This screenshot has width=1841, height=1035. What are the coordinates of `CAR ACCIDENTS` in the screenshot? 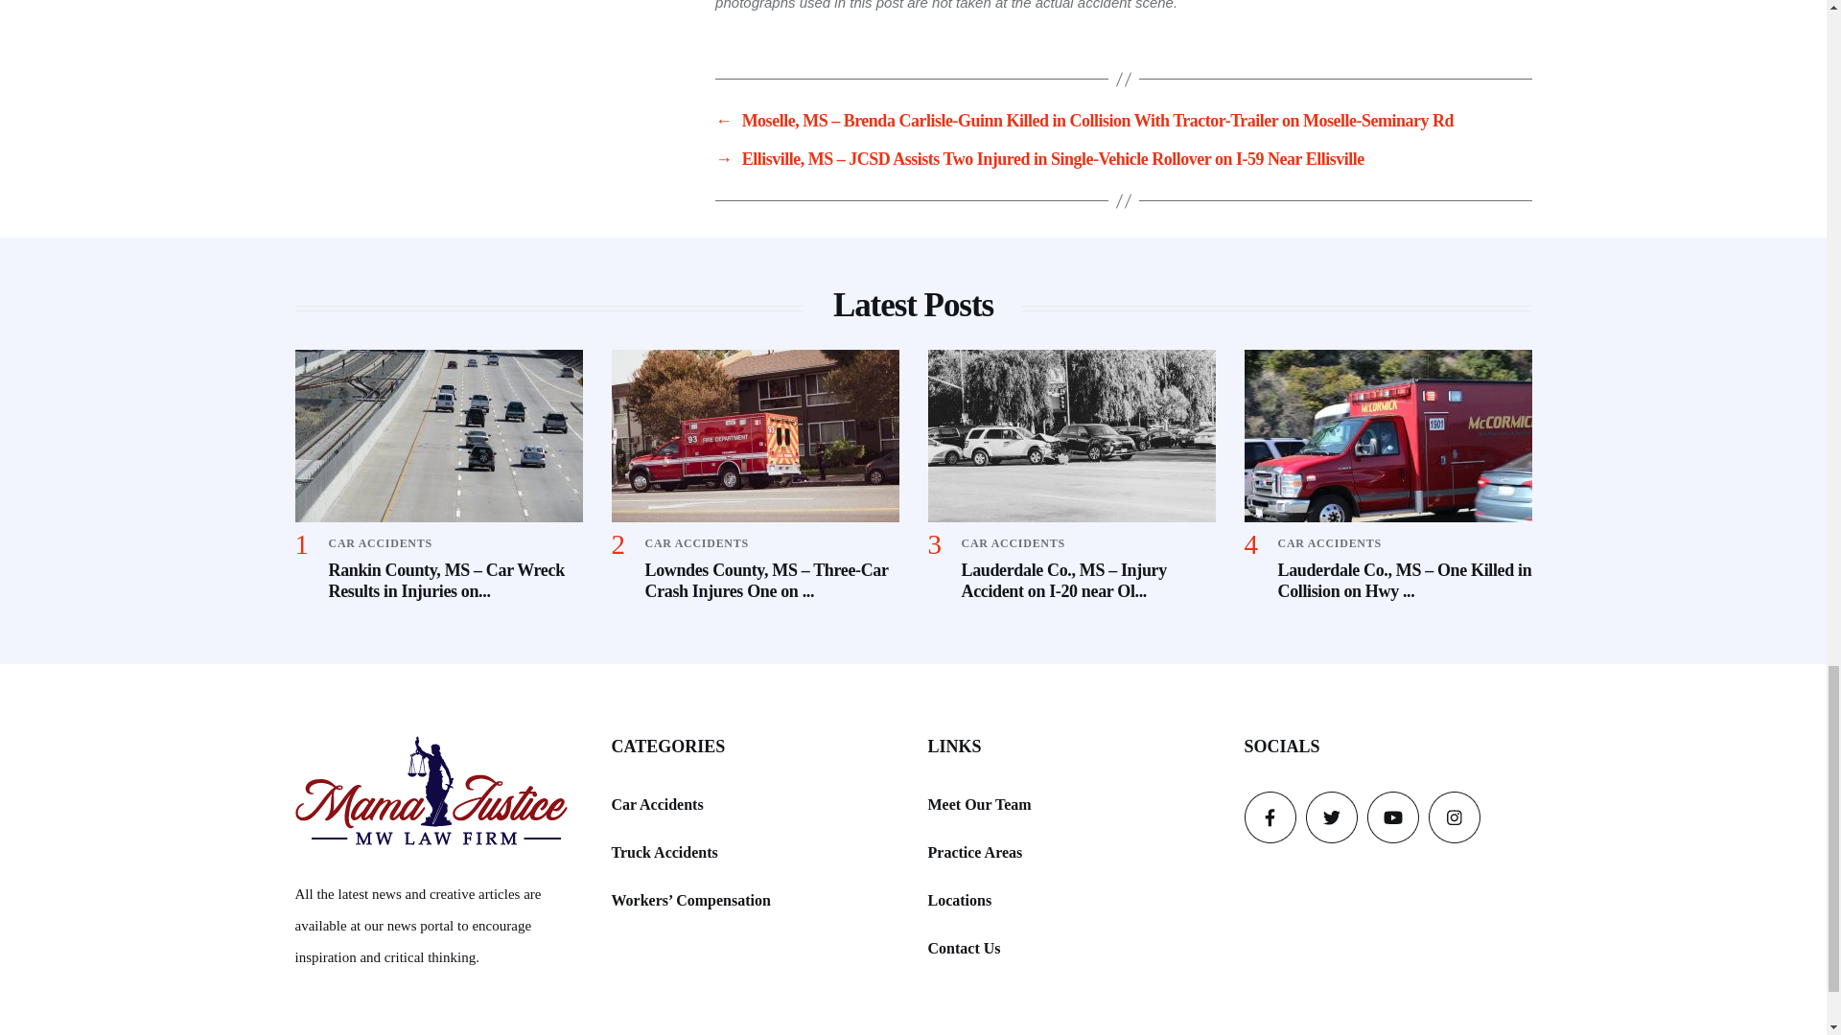 It's located at (379, 542).